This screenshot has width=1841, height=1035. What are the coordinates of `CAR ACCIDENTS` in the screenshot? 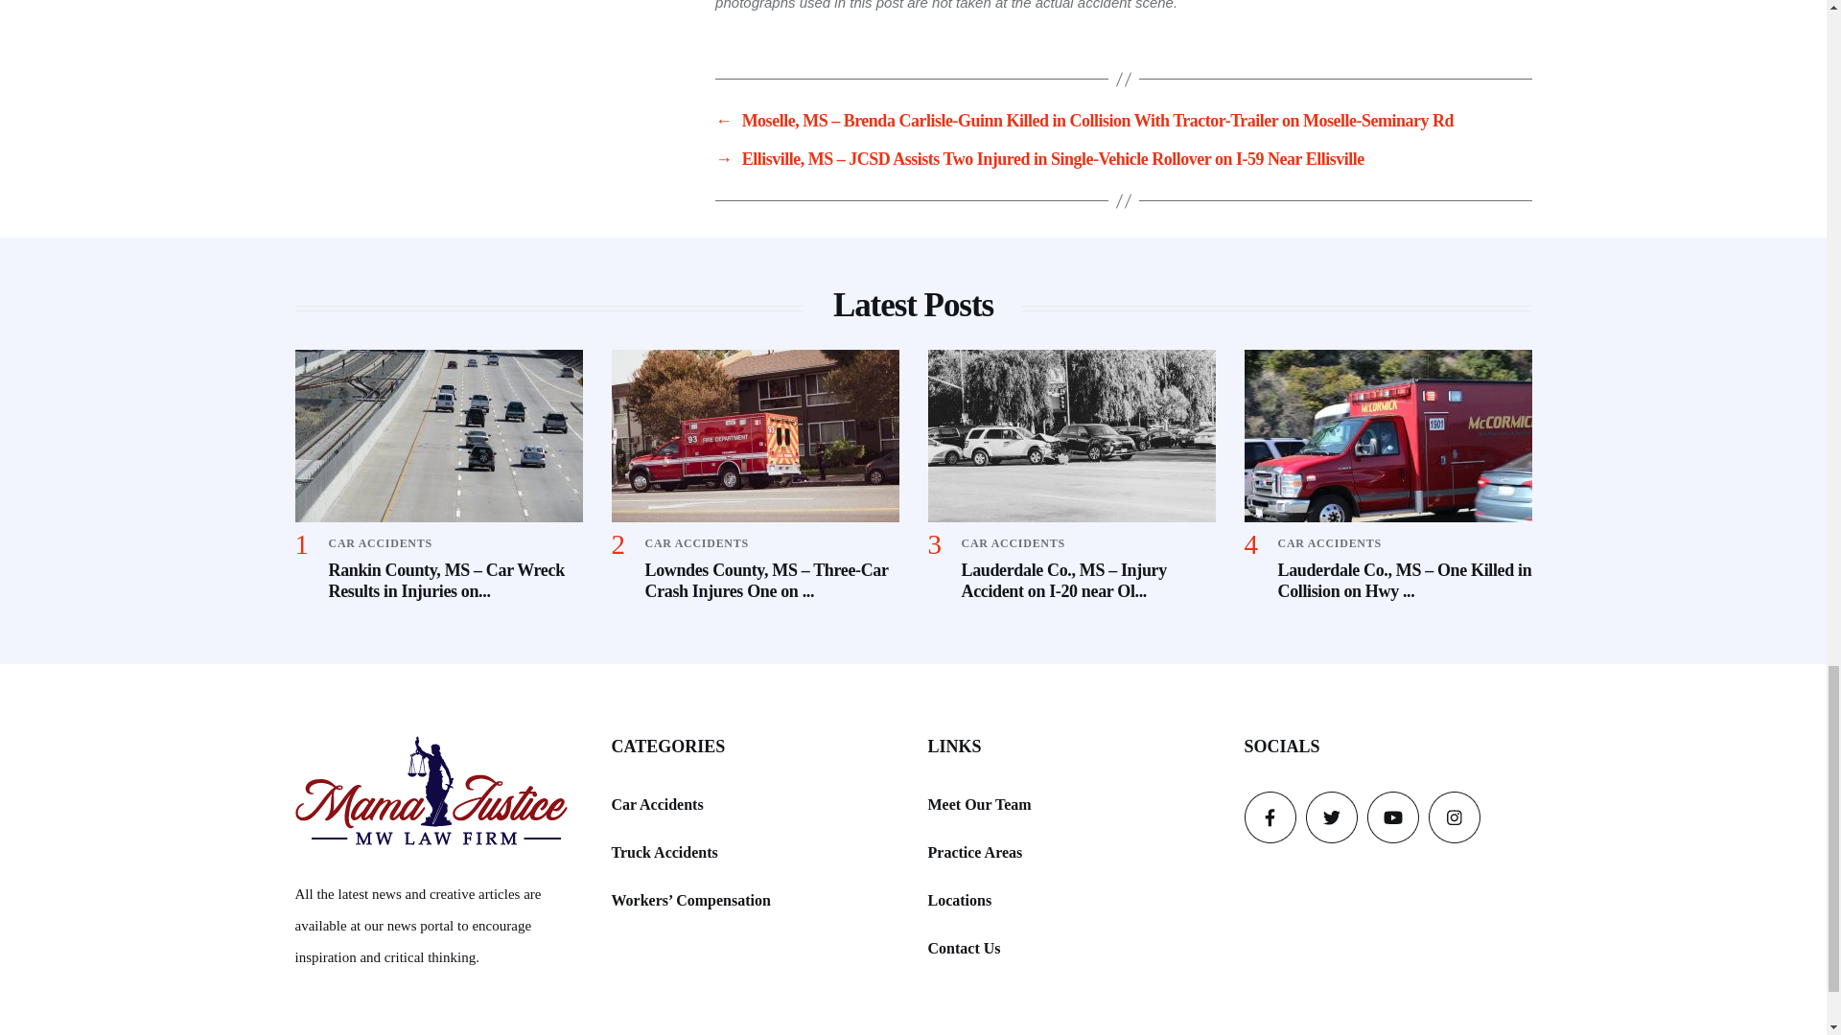 It's located at (379, 542).